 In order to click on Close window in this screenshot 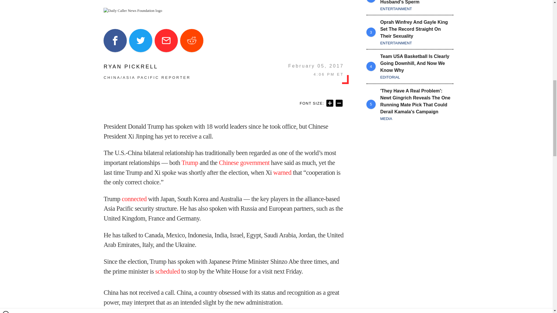, I will do `click(6, 2)`.